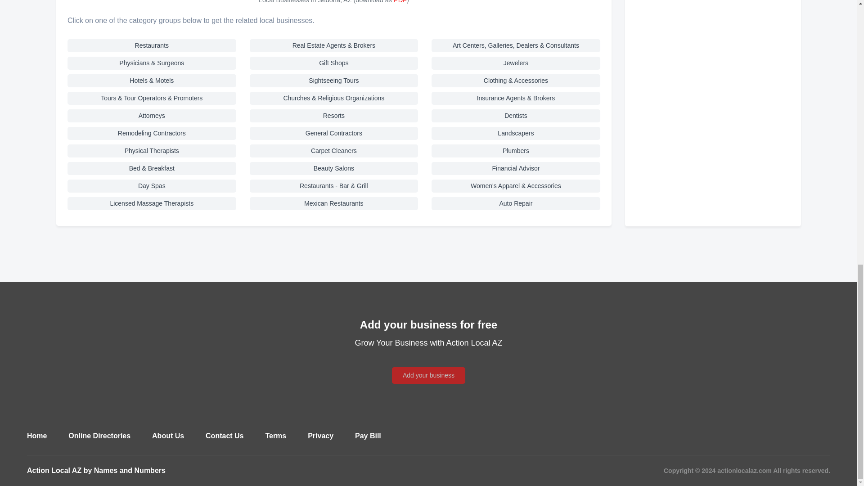  What do you see at coordinates (334, 138) in the screenshot?
I see `General Contractors` at bounding box center [334, 138].